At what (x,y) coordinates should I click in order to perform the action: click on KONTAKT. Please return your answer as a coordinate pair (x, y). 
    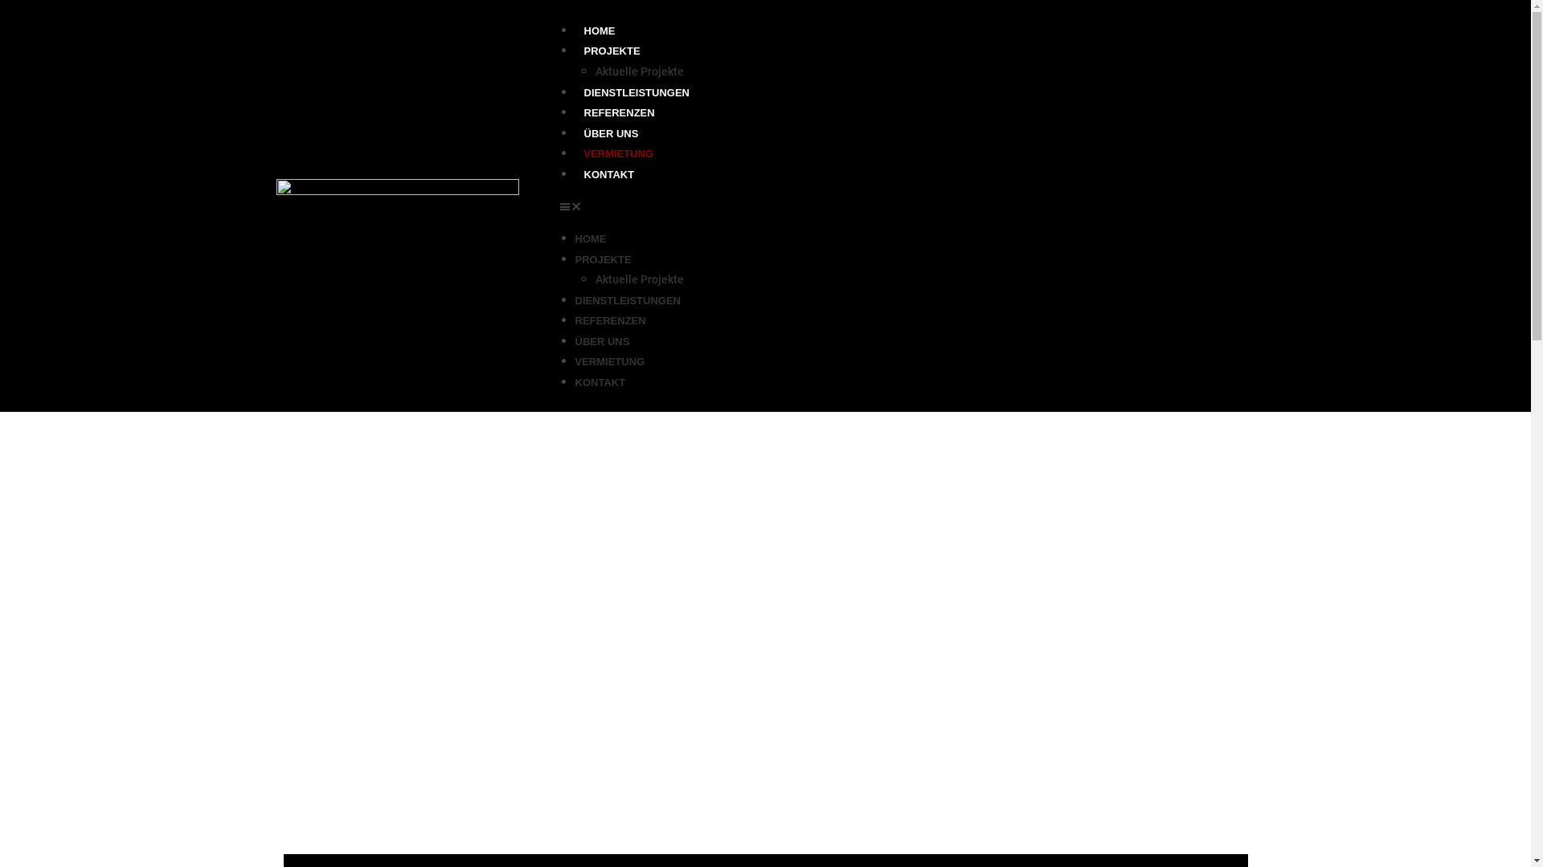
    Looking at the image, I should click on (601, 382).